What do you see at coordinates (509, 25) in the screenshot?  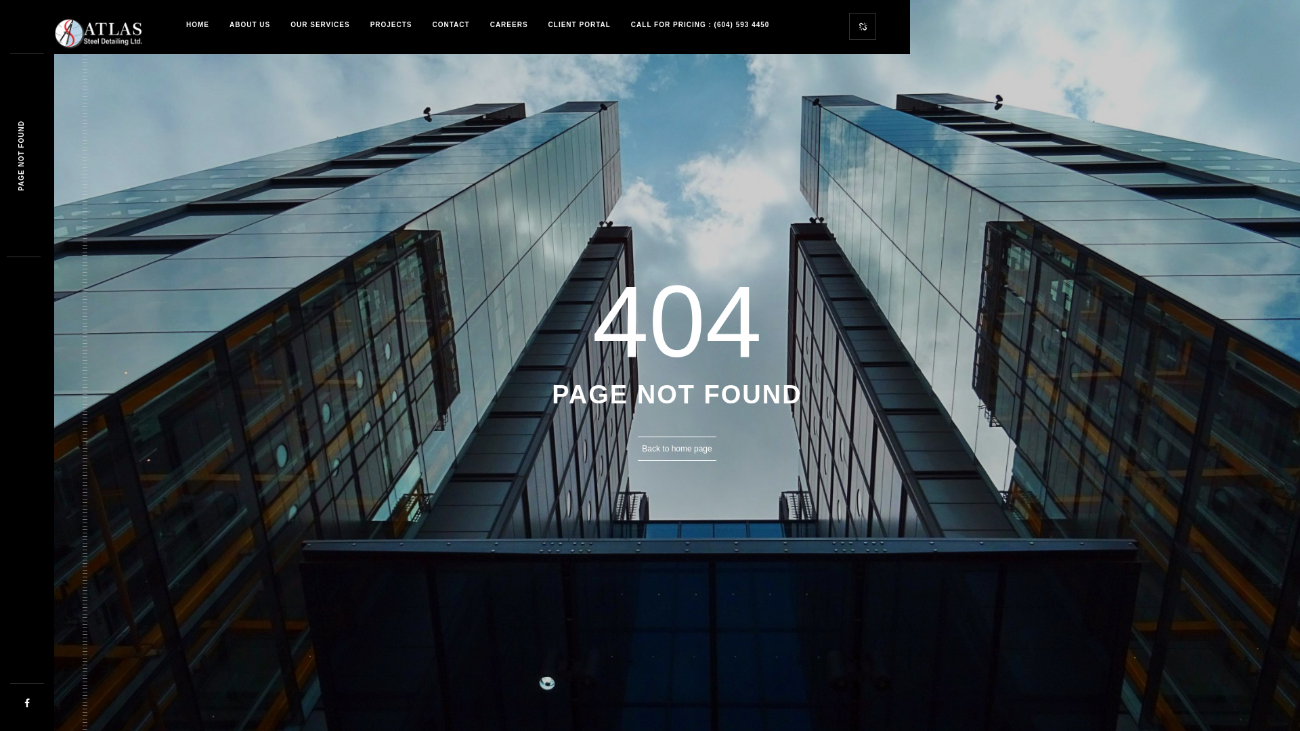 I see `CAREERS` at bounding box center [509, 25].